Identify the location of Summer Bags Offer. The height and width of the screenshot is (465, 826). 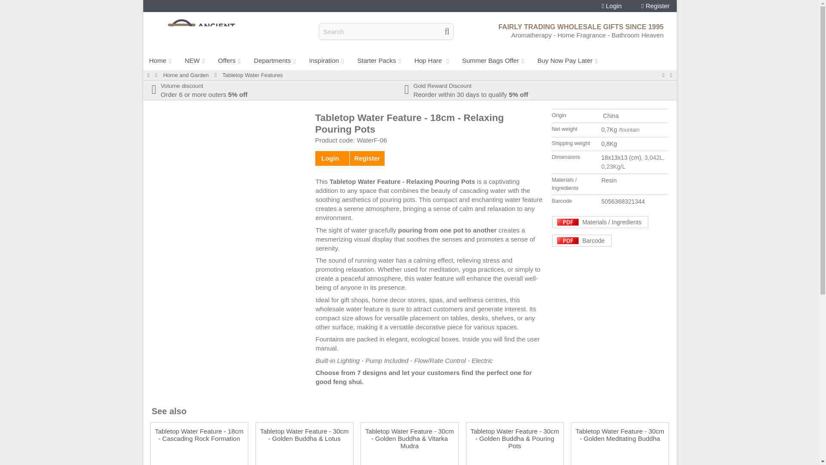
(493, 60).